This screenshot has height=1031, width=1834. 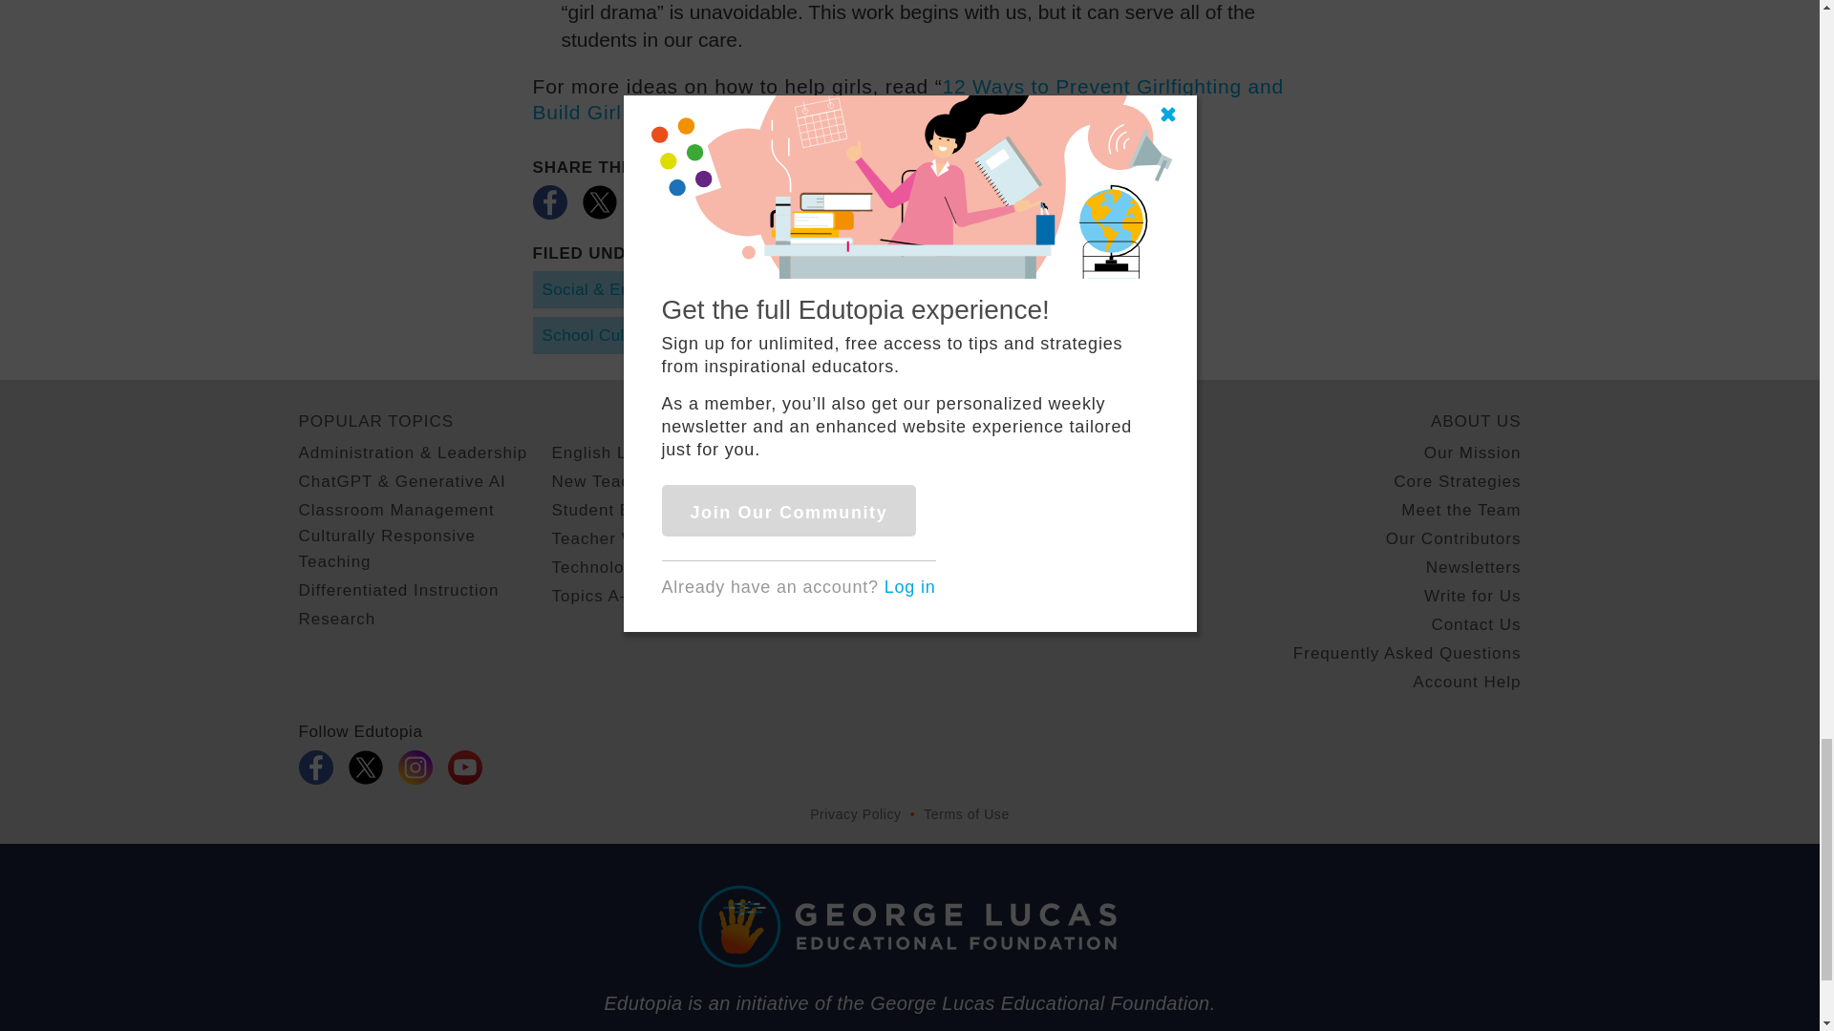 What do you see at coordinates (598, 335) in the screenshot?
I see `School Culture` at bounding box center [598, 335].